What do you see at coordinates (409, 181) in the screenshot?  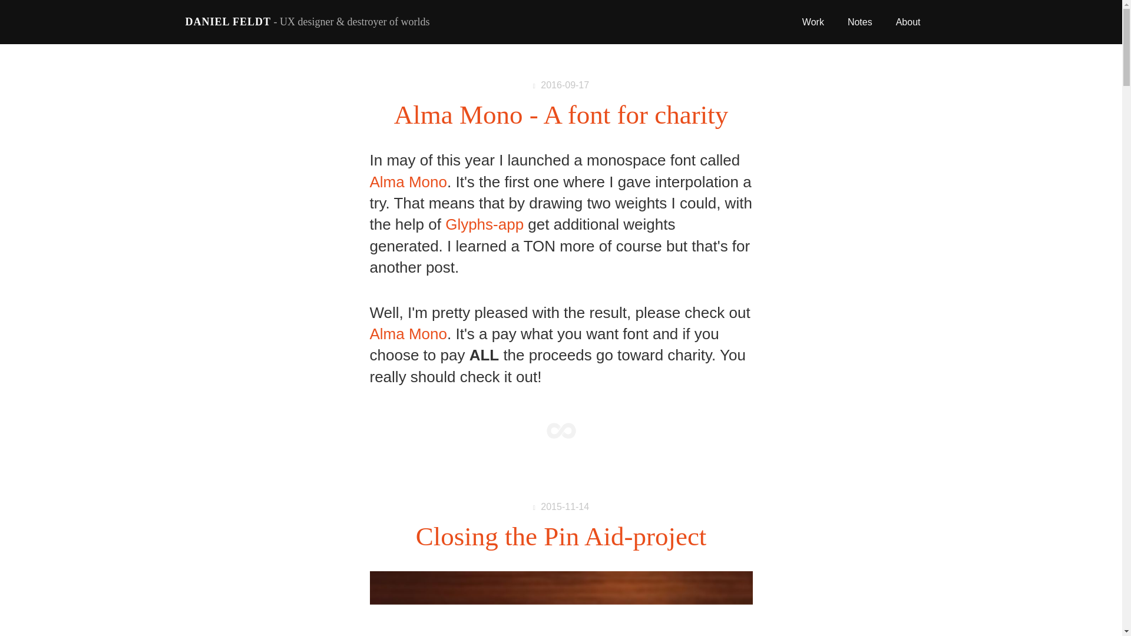 I see `Alma Mono` at bounding box center [409, 181].